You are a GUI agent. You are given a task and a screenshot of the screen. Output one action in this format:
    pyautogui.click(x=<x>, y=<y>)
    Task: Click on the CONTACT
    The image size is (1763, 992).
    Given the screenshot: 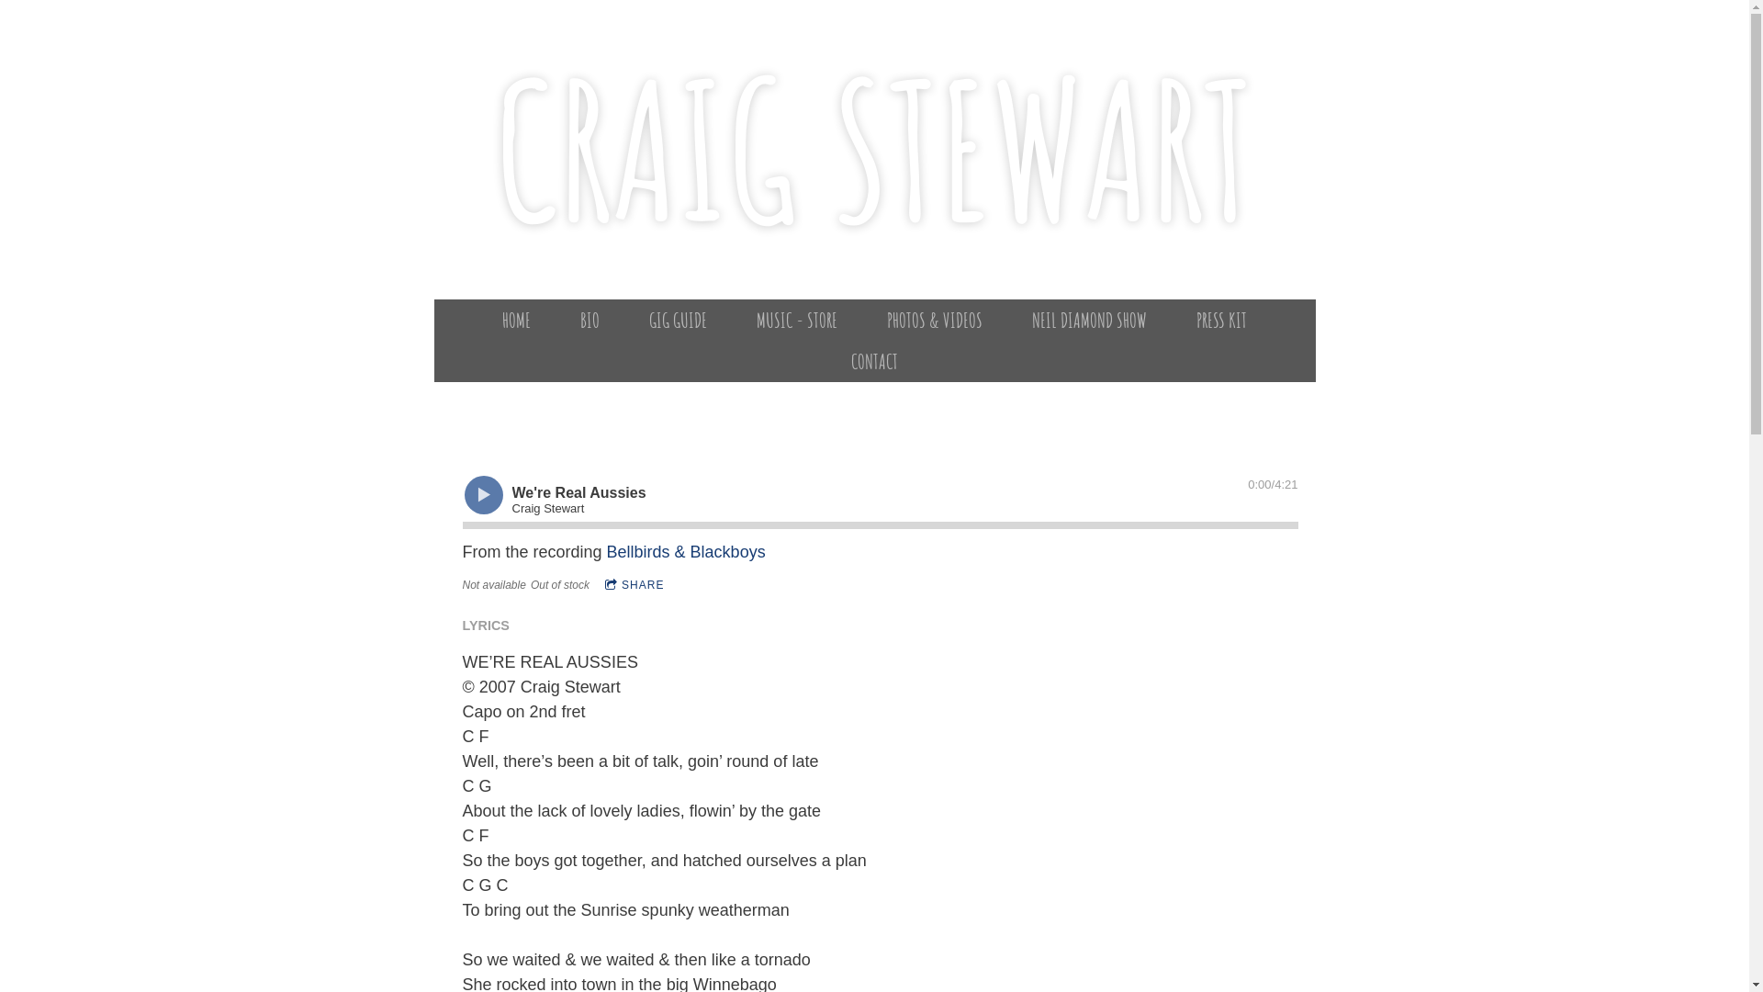 What is the action you would take?
    pyautogui.click(x=874, y=360)
    